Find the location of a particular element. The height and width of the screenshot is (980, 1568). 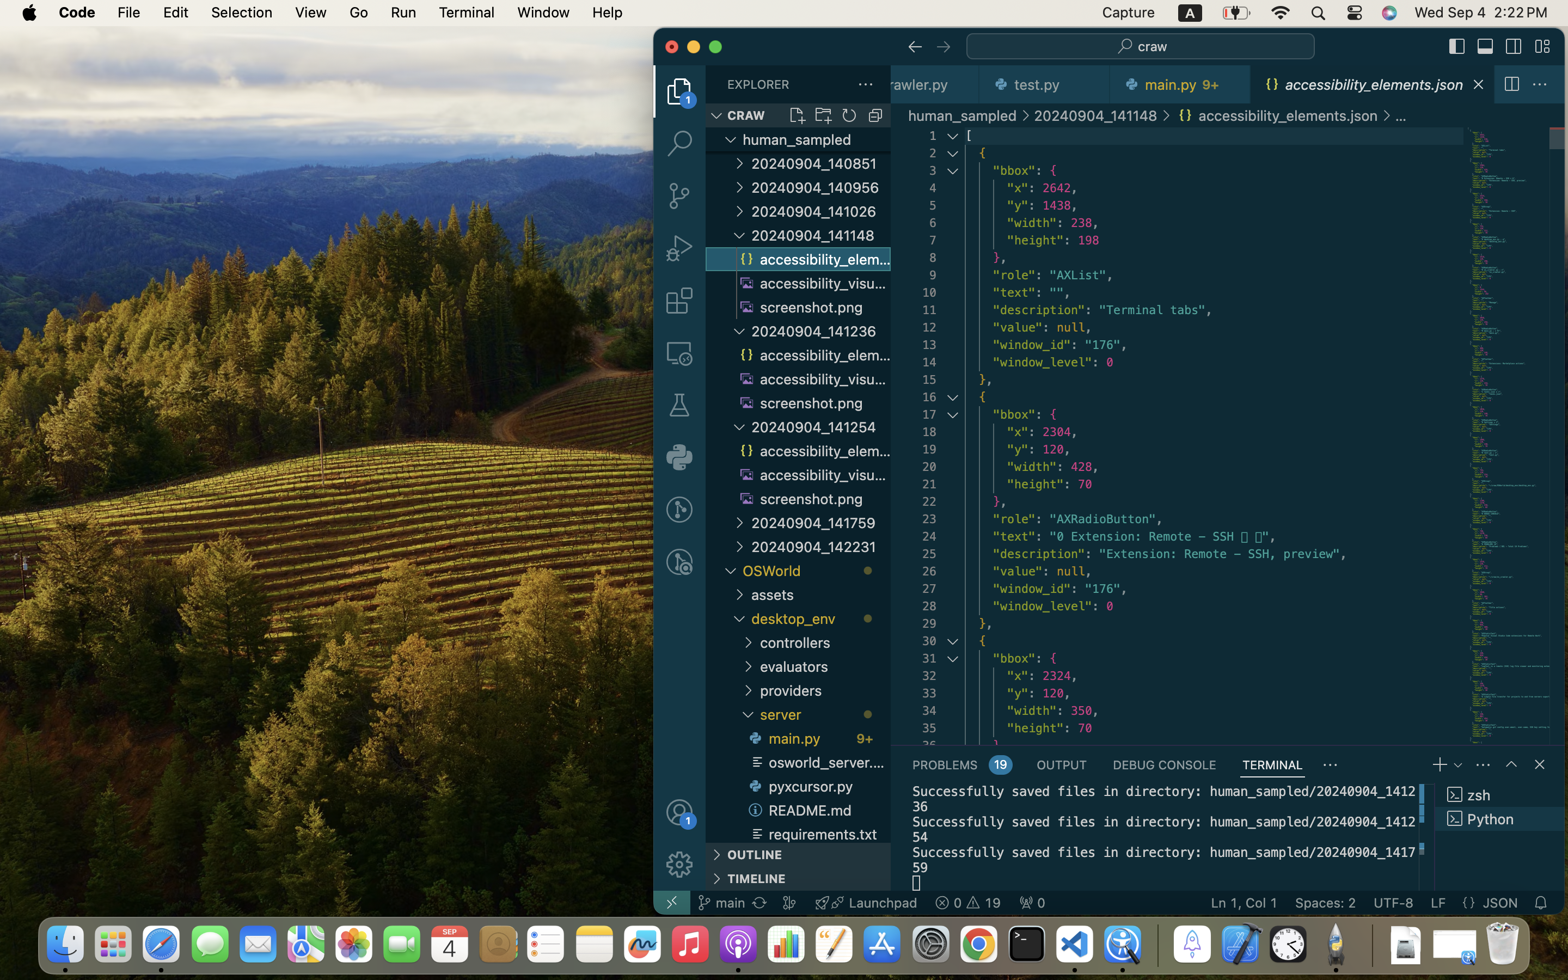

README.md  is located at coordinates (818, 810).